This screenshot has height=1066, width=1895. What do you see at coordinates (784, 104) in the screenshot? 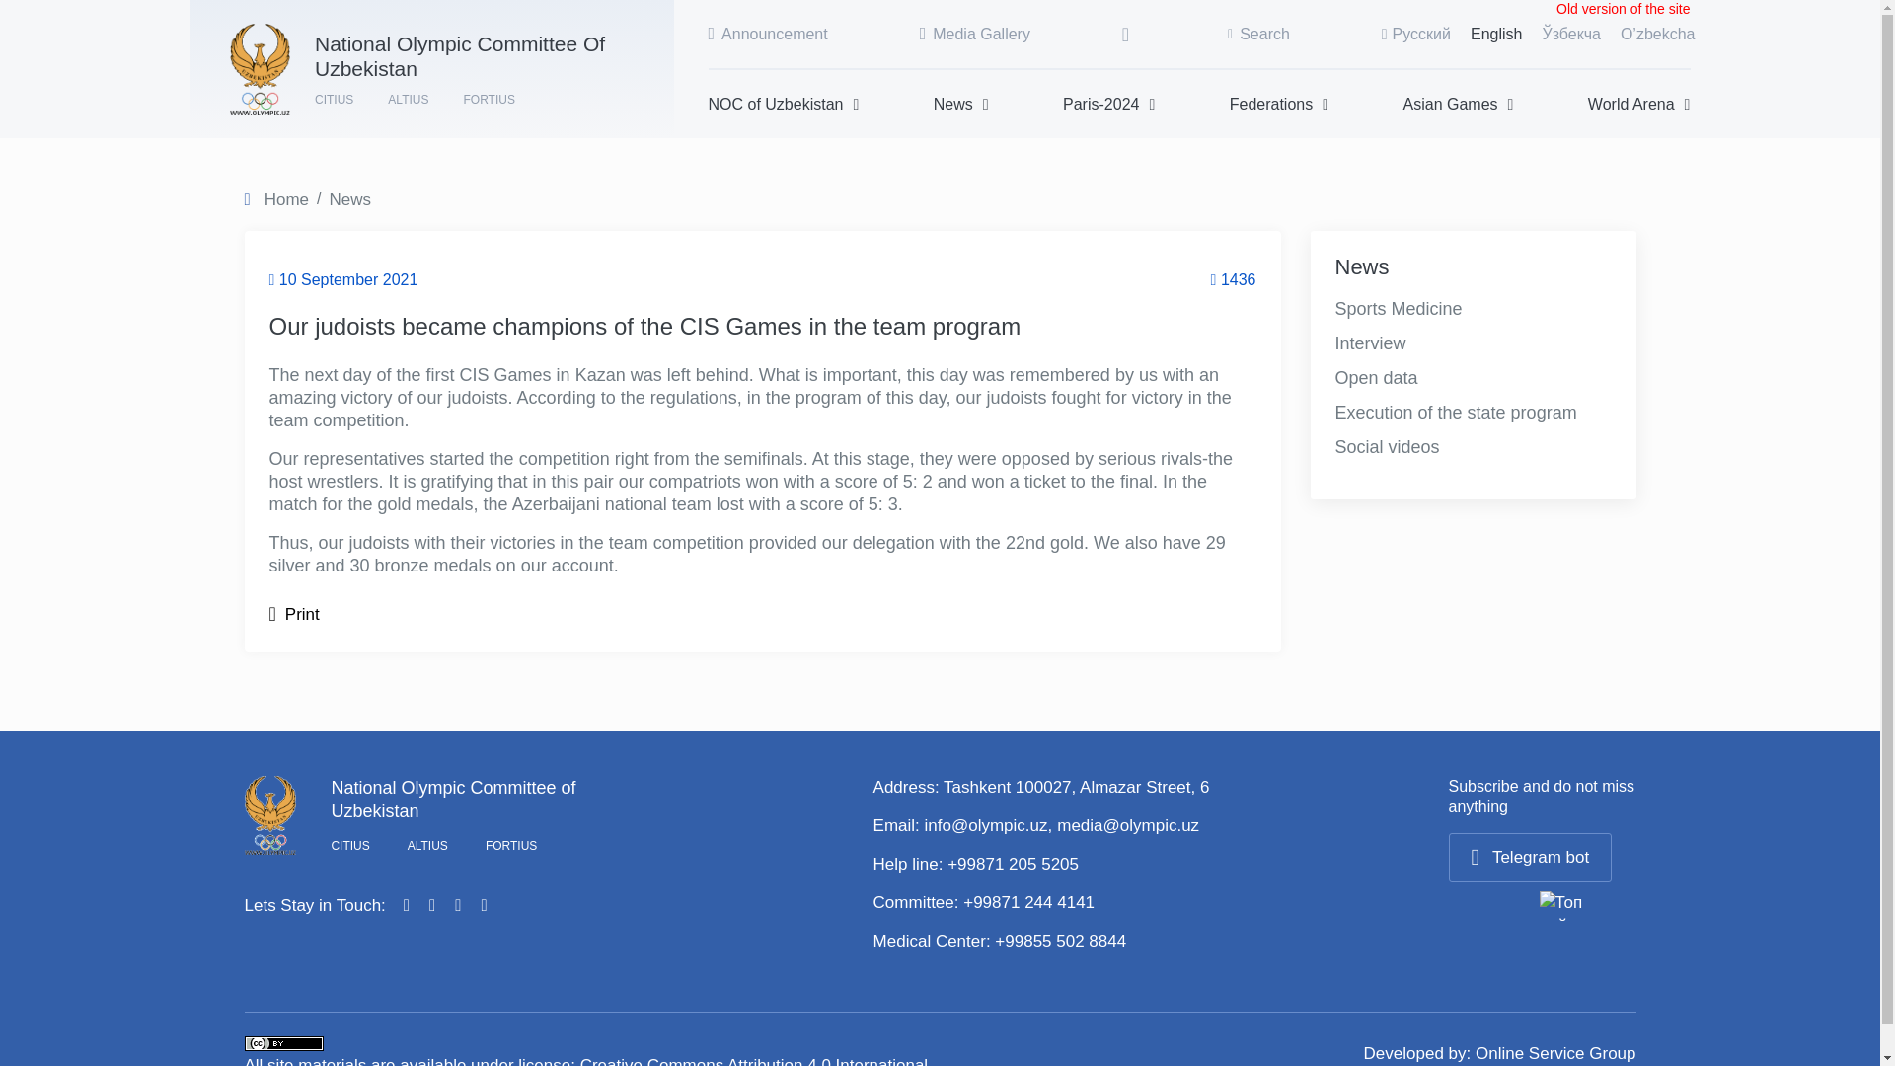
I see `NOC of Uzbekistan` at bounding box center [784, 104].